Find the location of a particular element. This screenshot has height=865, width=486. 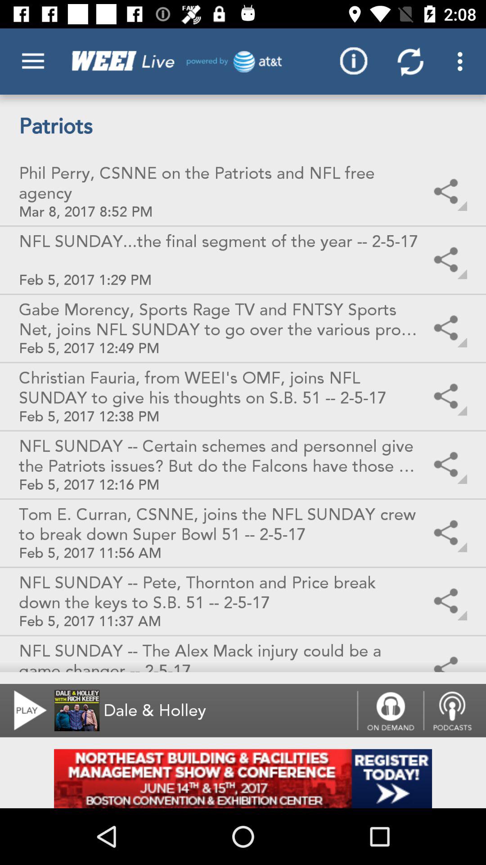

banner add is located at coordinates (243, 778).